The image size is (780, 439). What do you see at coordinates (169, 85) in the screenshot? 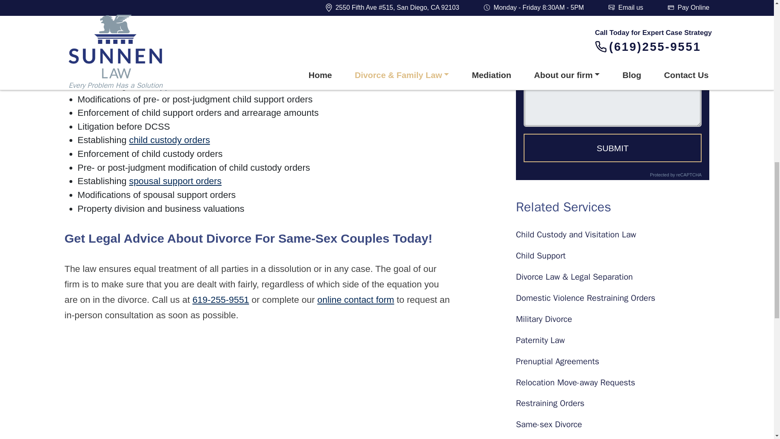
I see `child support orders` at bounding box center [169, 85].